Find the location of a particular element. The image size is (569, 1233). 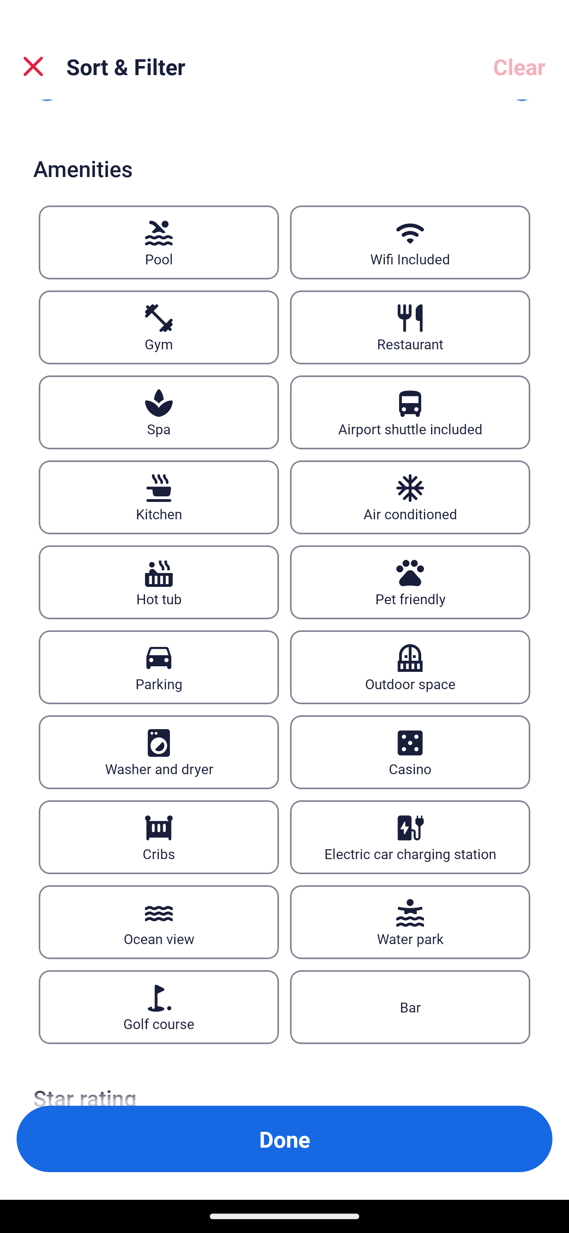

Casino is located at coordinates (410, 752).